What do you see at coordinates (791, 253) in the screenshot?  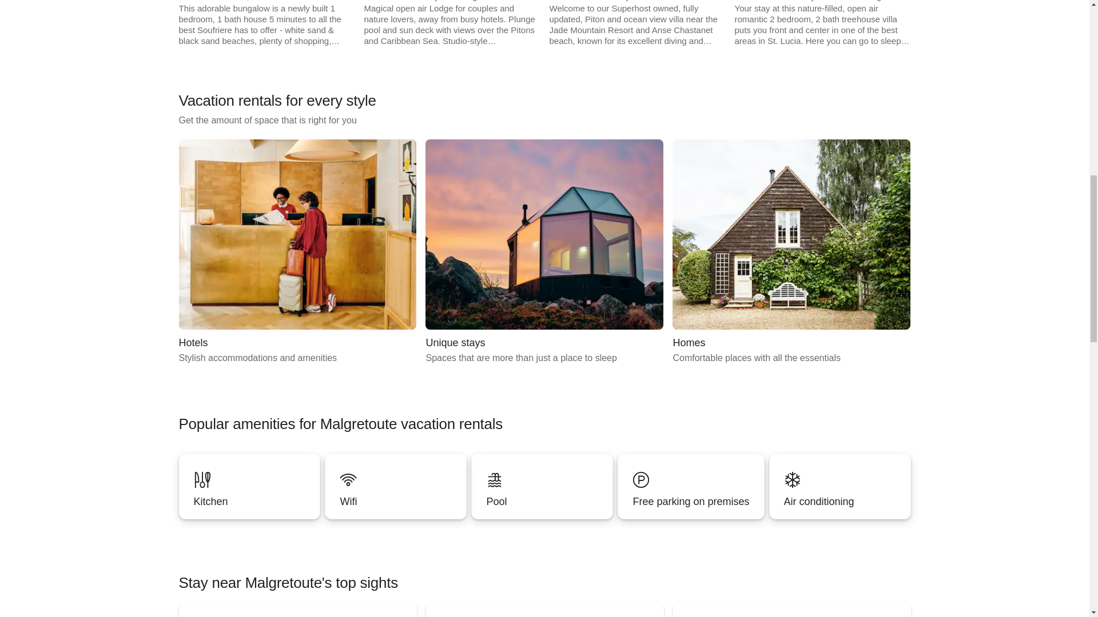 I see `Wifi` at bounding box center [791, 253].